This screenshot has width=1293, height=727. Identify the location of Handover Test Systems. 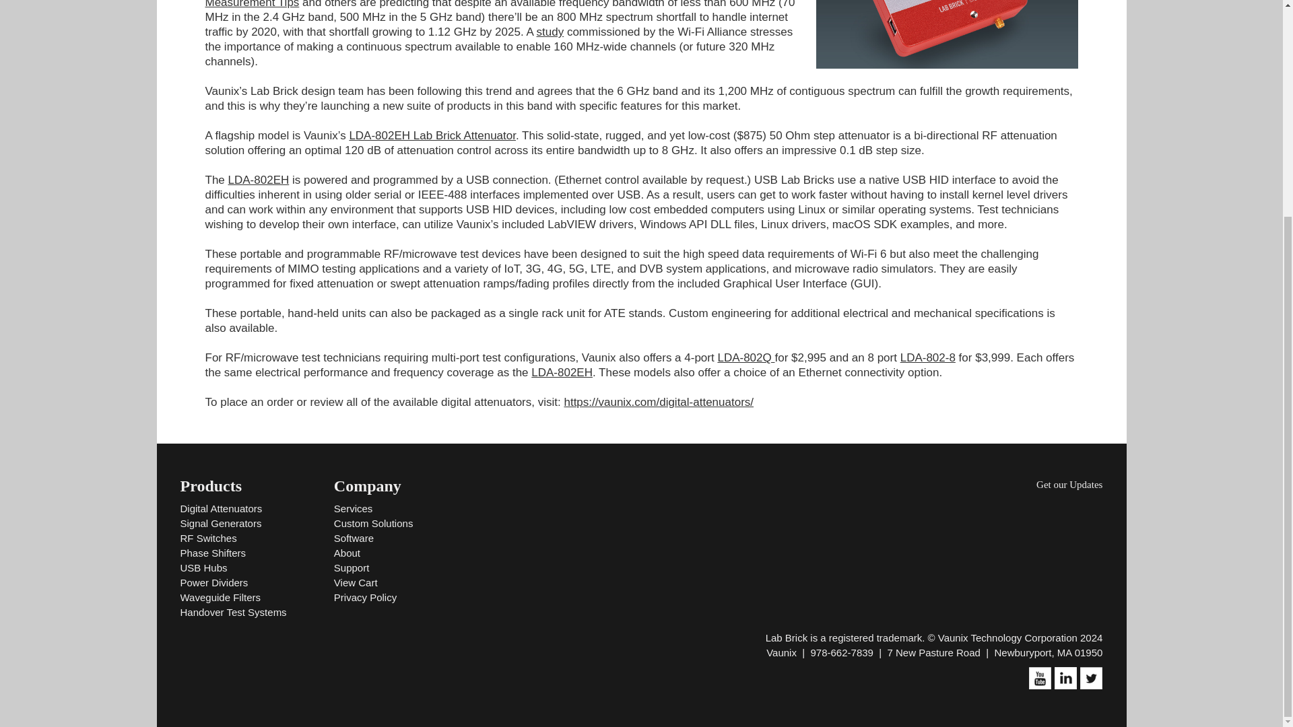
(234, 612).